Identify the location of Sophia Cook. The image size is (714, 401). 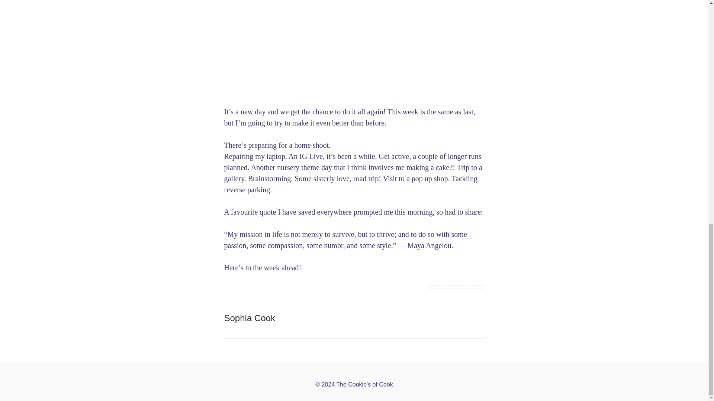
(249, 318).